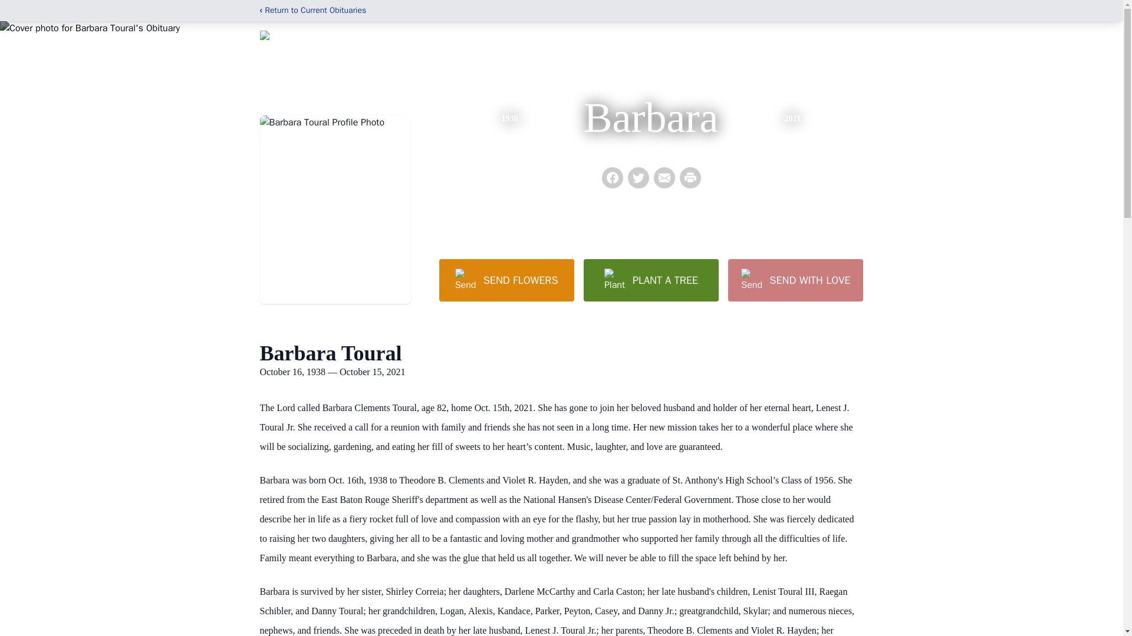 The height and width of the screenshot is (636, 1132). Describe the element at coordinates (795, 280) in the screenshot. I see `SEND WITH LOVE` at that location.